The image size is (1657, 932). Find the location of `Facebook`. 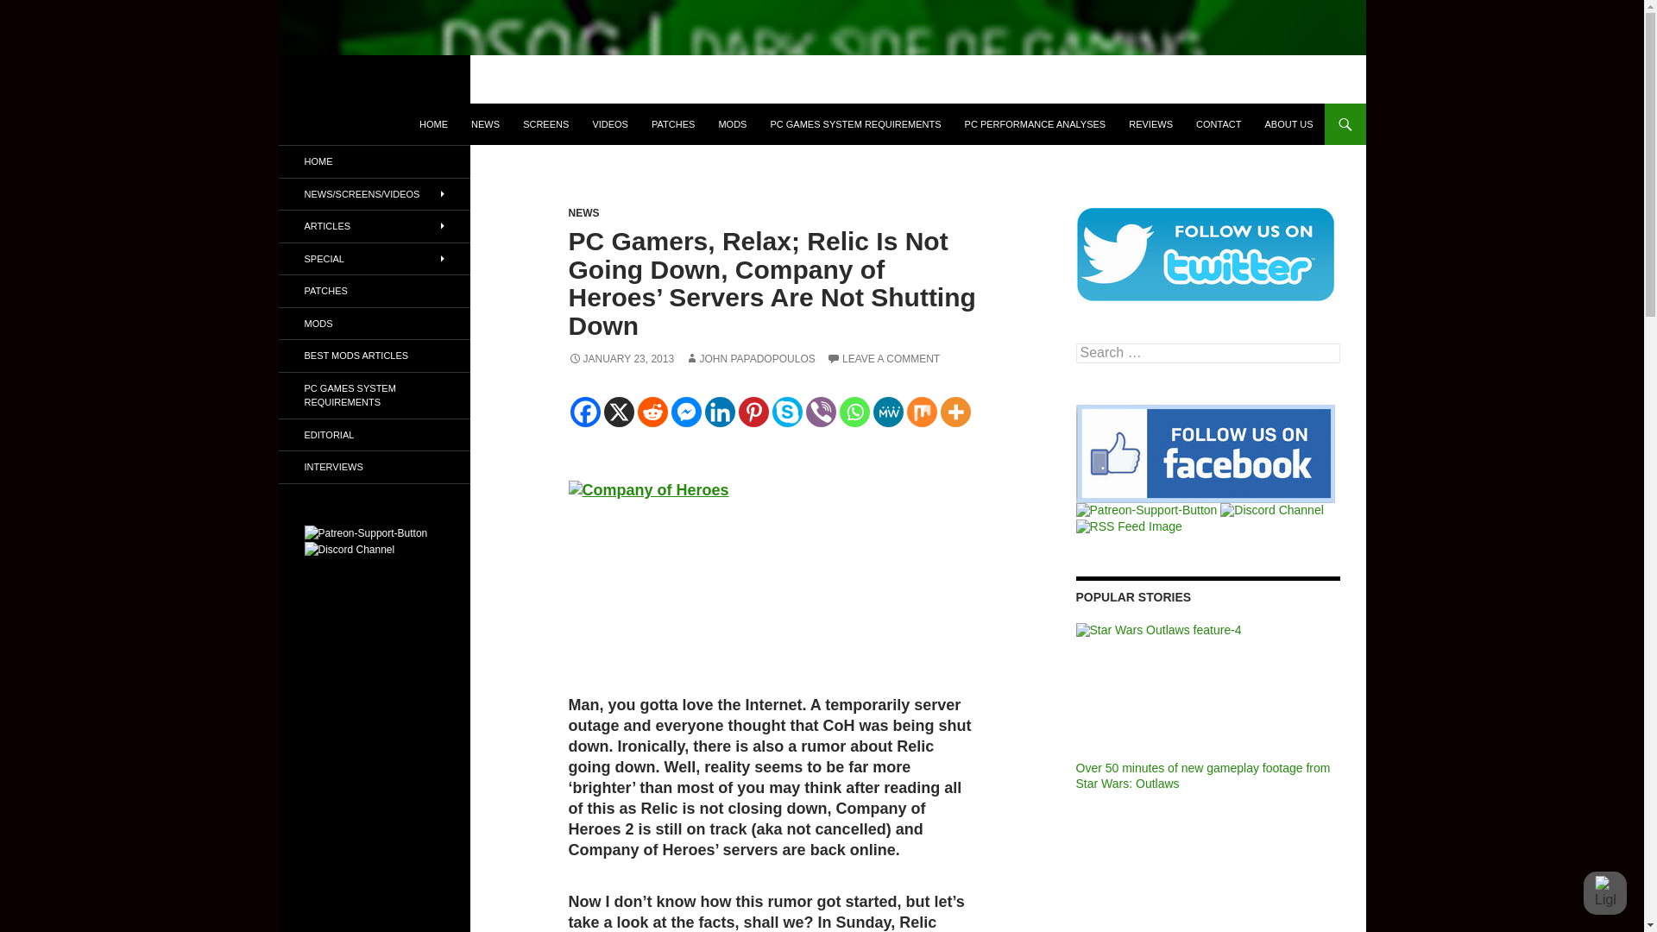

Facebook is located at coordinates (585, 412).